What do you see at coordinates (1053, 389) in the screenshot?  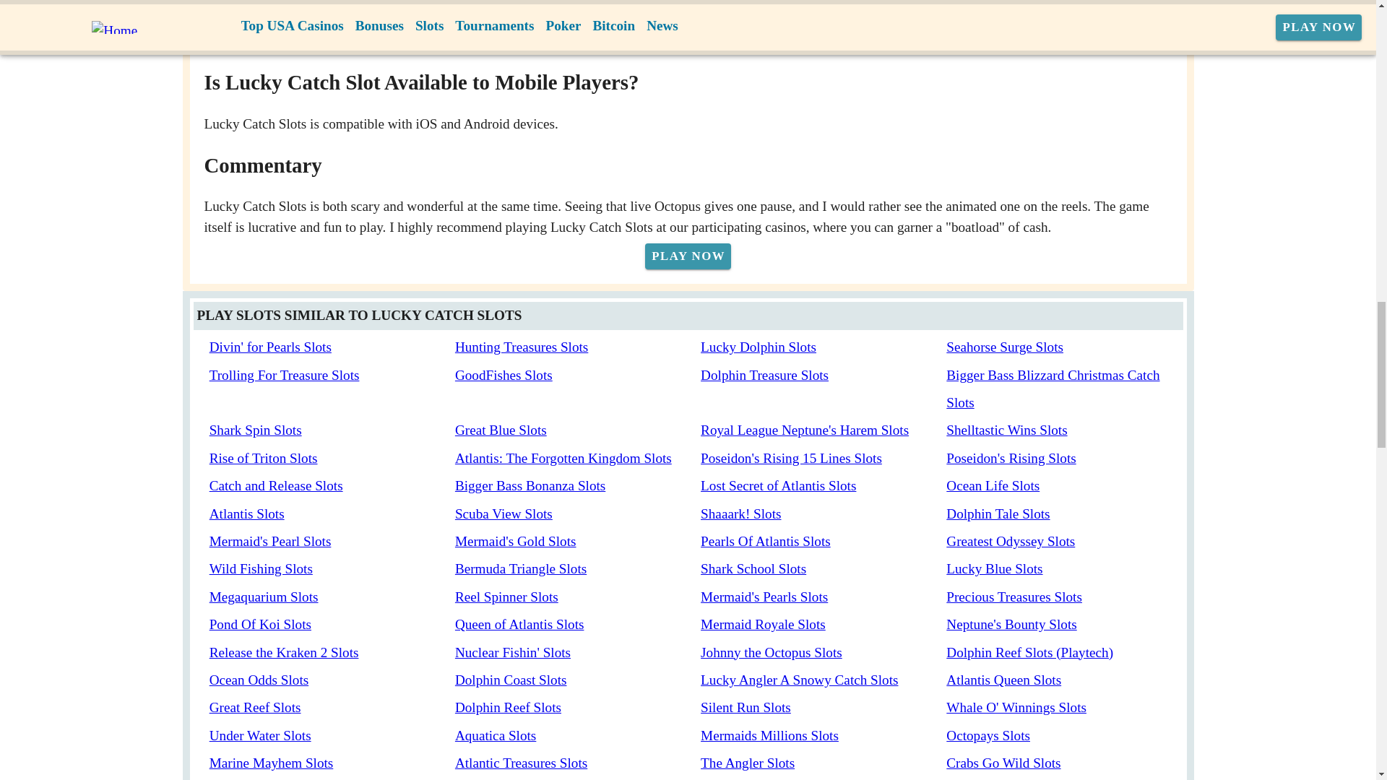 I see `Bigger Bass Blizzard Christmas Catch Slots` at bounding box center [1053, 389].